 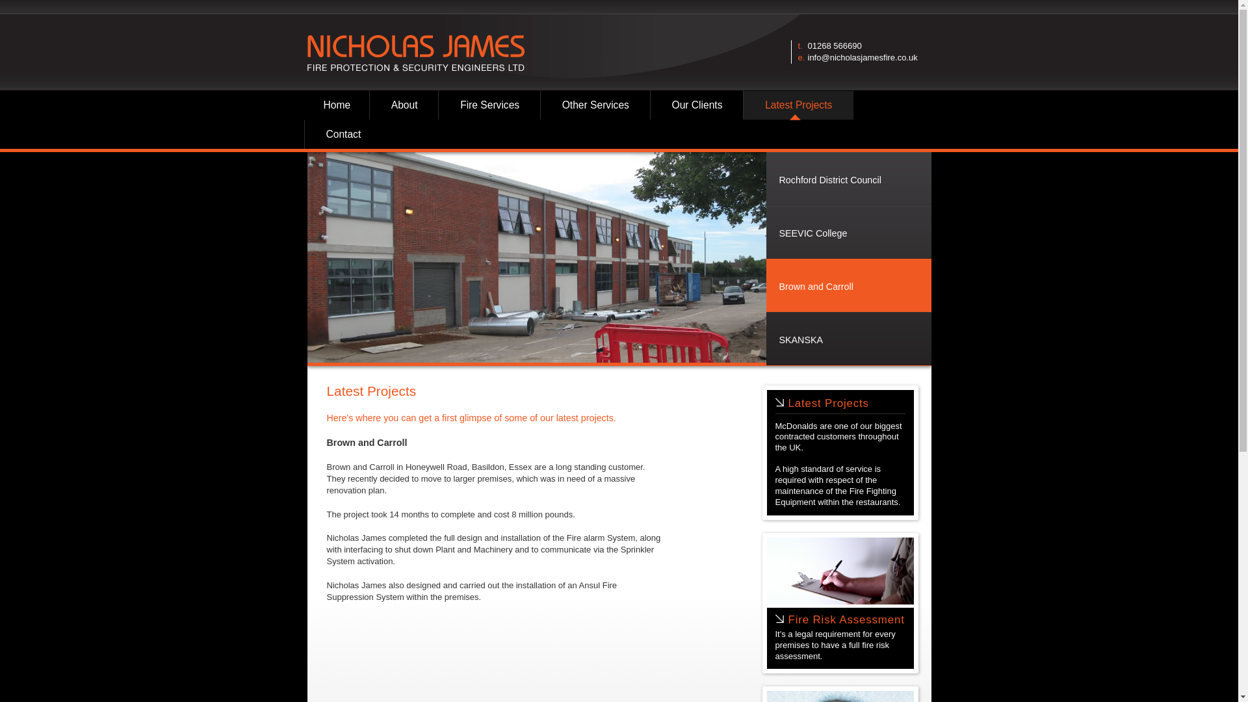 What do you see at coordinates (489, 104) in the screenshot?
I see `Fire Services` at bounding box center [489, 104].